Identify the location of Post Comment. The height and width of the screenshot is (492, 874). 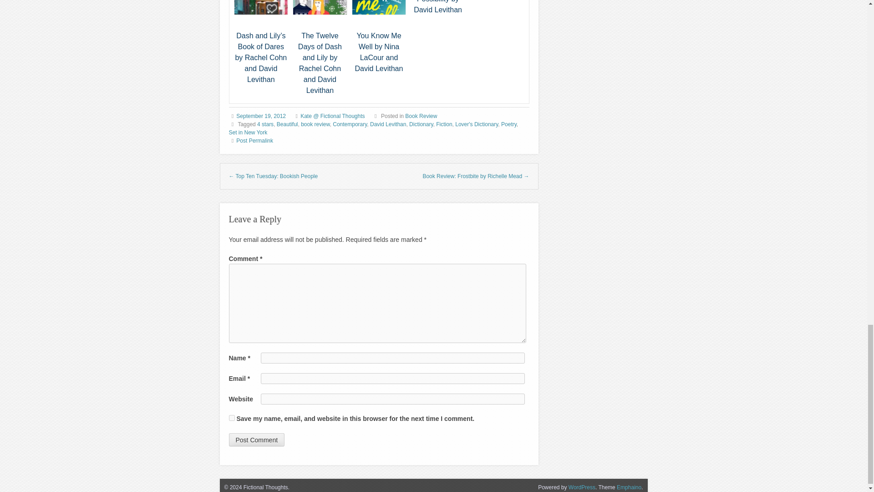
(256, 440).